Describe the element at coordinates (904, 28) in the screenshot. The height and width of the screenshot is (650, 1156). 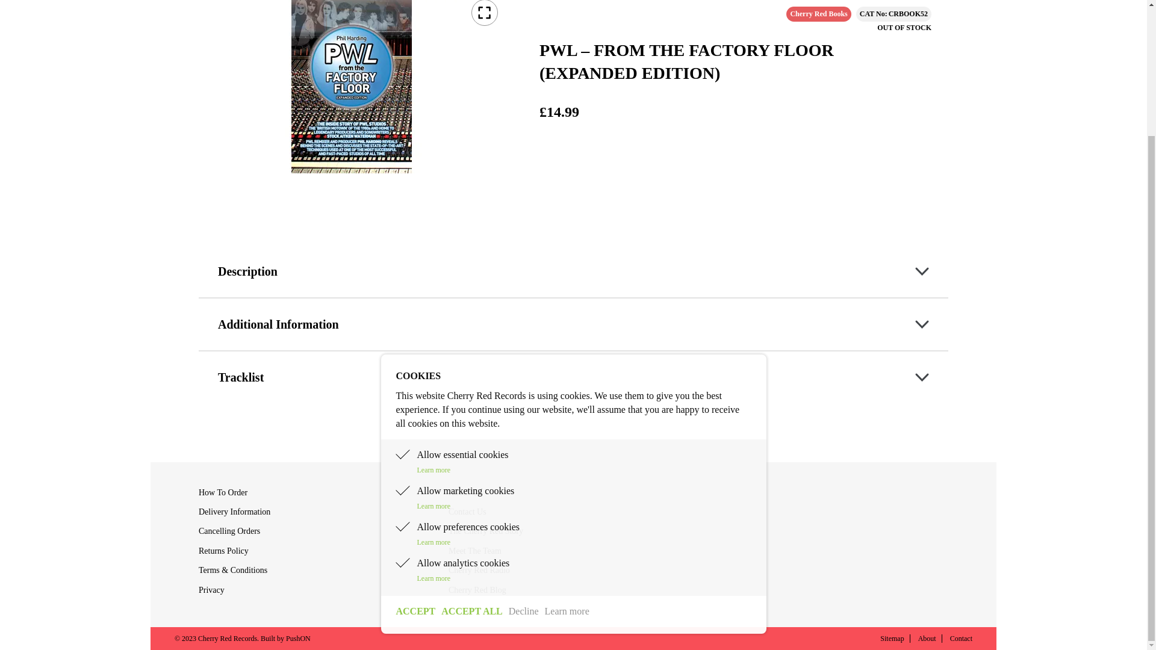
I see `Availability` at that location.